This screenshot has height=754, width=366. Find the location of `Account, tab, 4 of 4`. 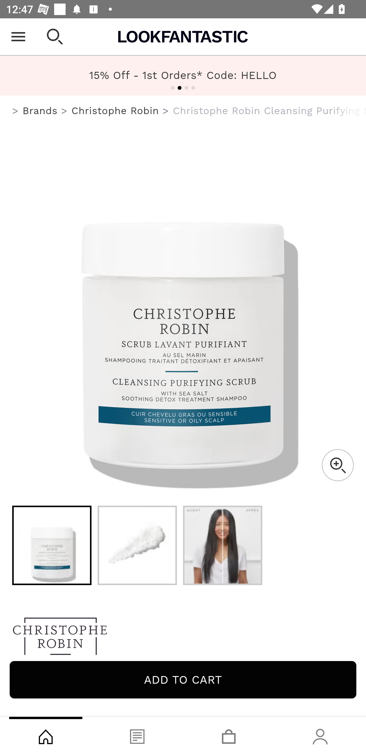

Account, tab, 4 of 4 is located at coordinates (320, 735).